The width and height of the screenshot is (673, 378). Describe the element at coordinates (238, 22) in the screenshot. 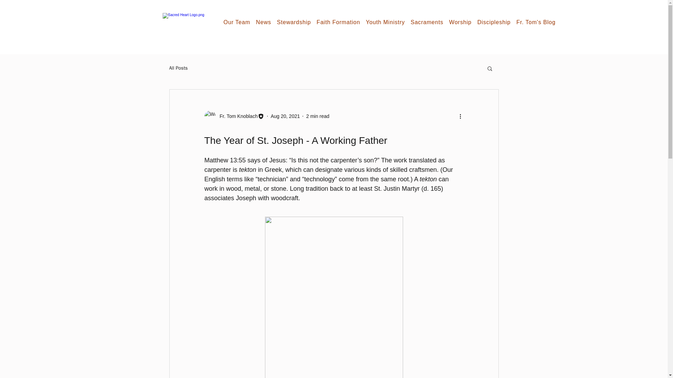

I see `Our Team` at that location.